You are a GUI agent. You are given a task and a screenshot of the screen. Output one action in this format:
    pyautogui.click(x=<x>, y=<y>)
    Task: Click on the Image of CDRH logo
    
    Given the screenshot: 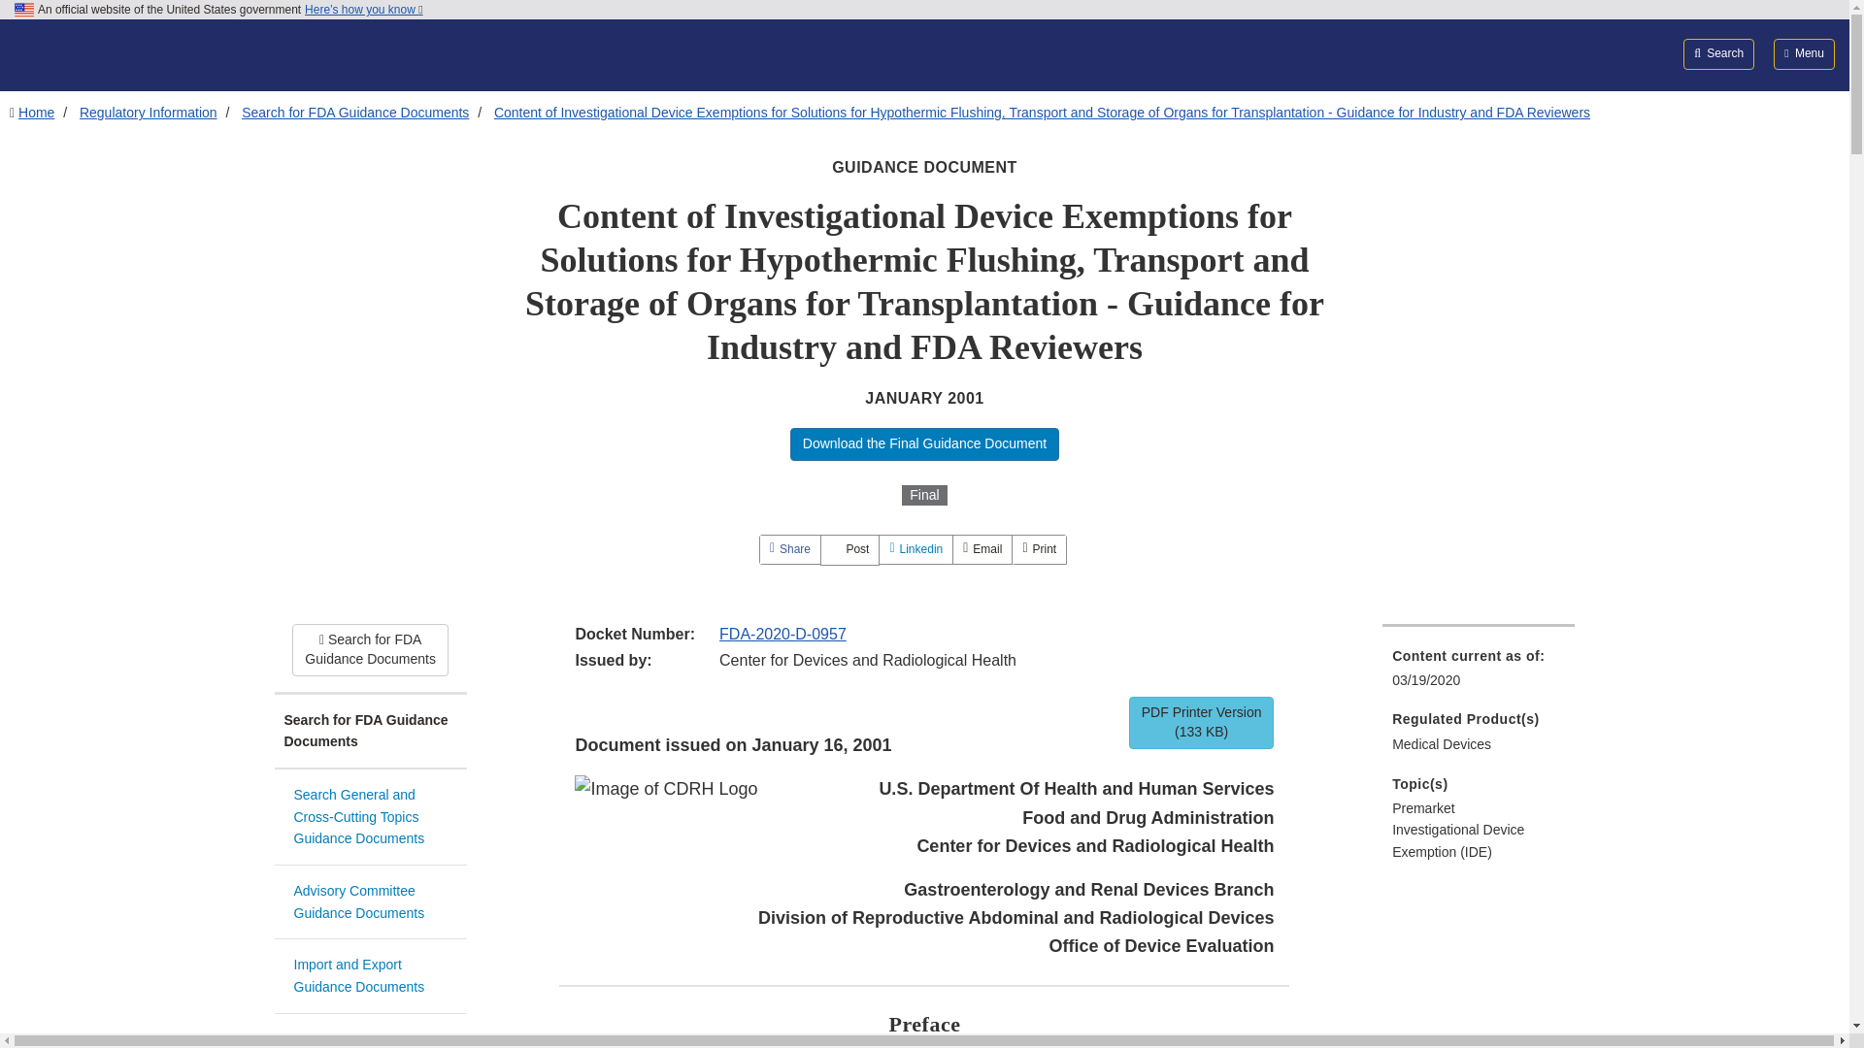 What is the action you would take?
    pyautogui.click(x=665, y=790)
    